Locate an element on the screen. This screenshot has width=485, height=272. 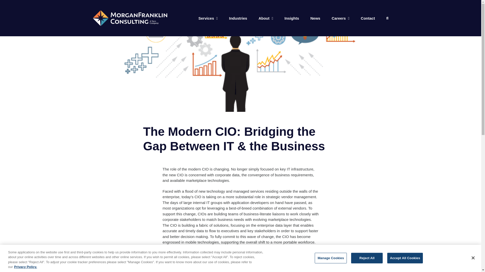
Services is located at coordinates (208, 18).